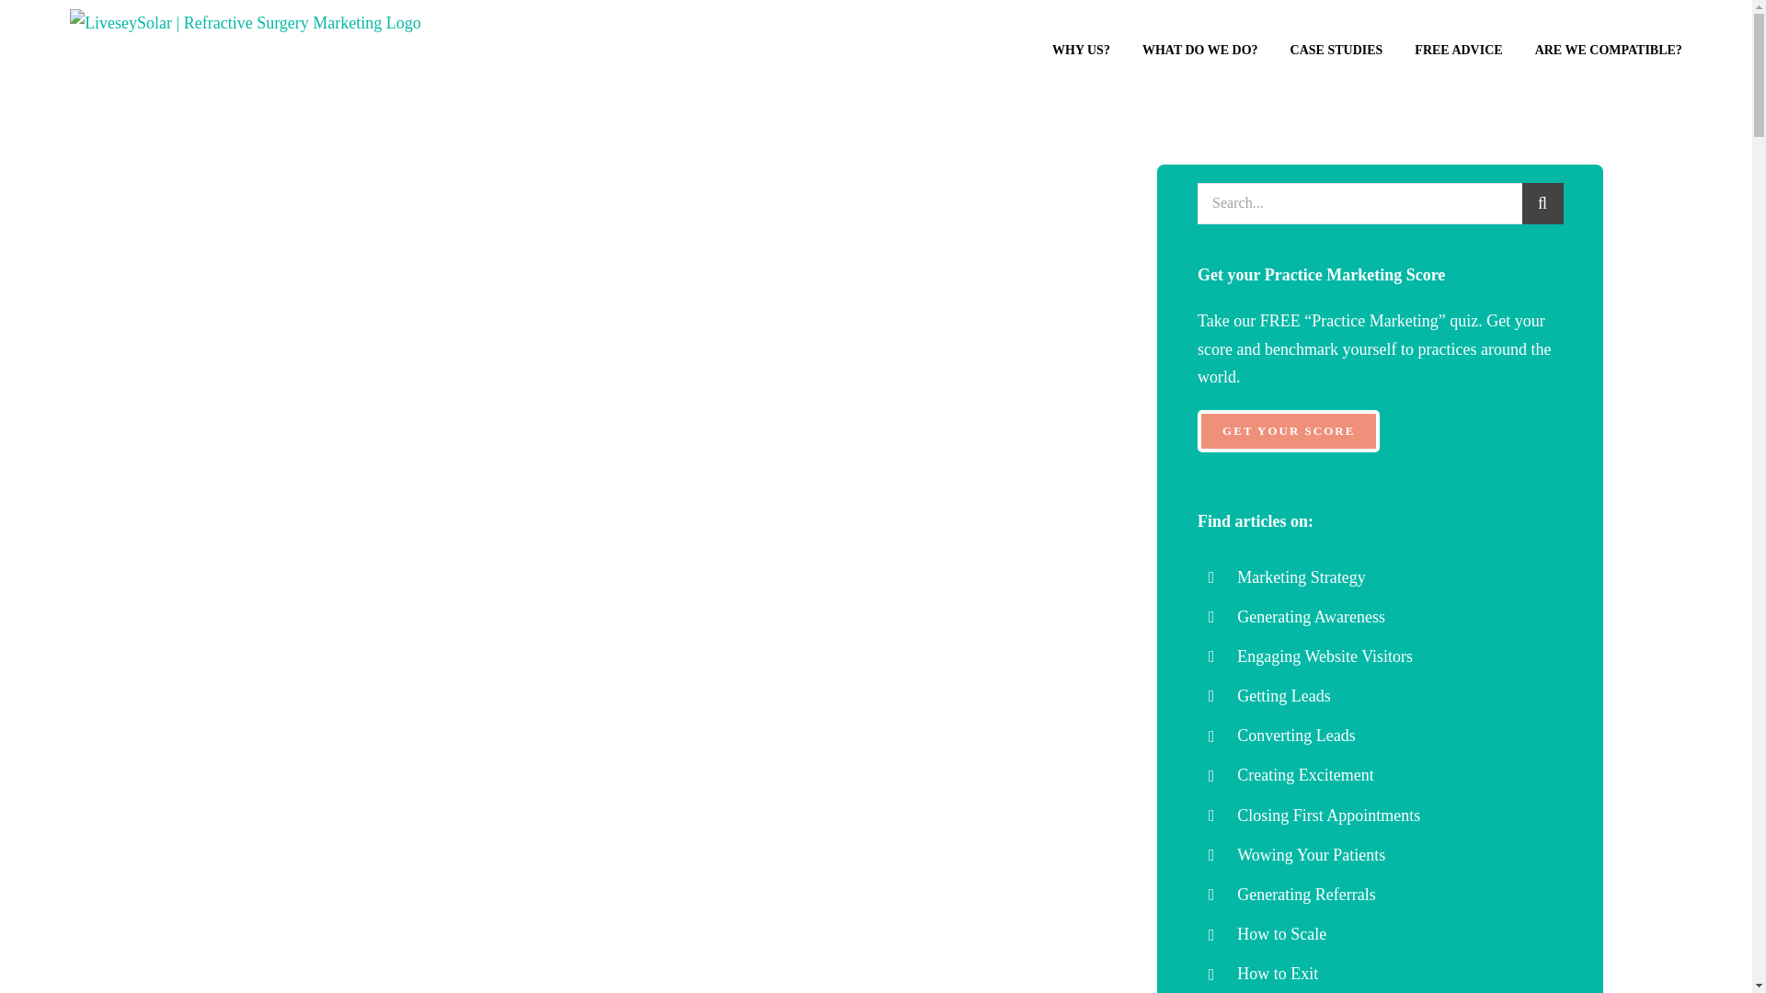 The height and width of the screenshot is (993, 1766). I want to click on GET YOUR SCORE, so click(1288, 431).